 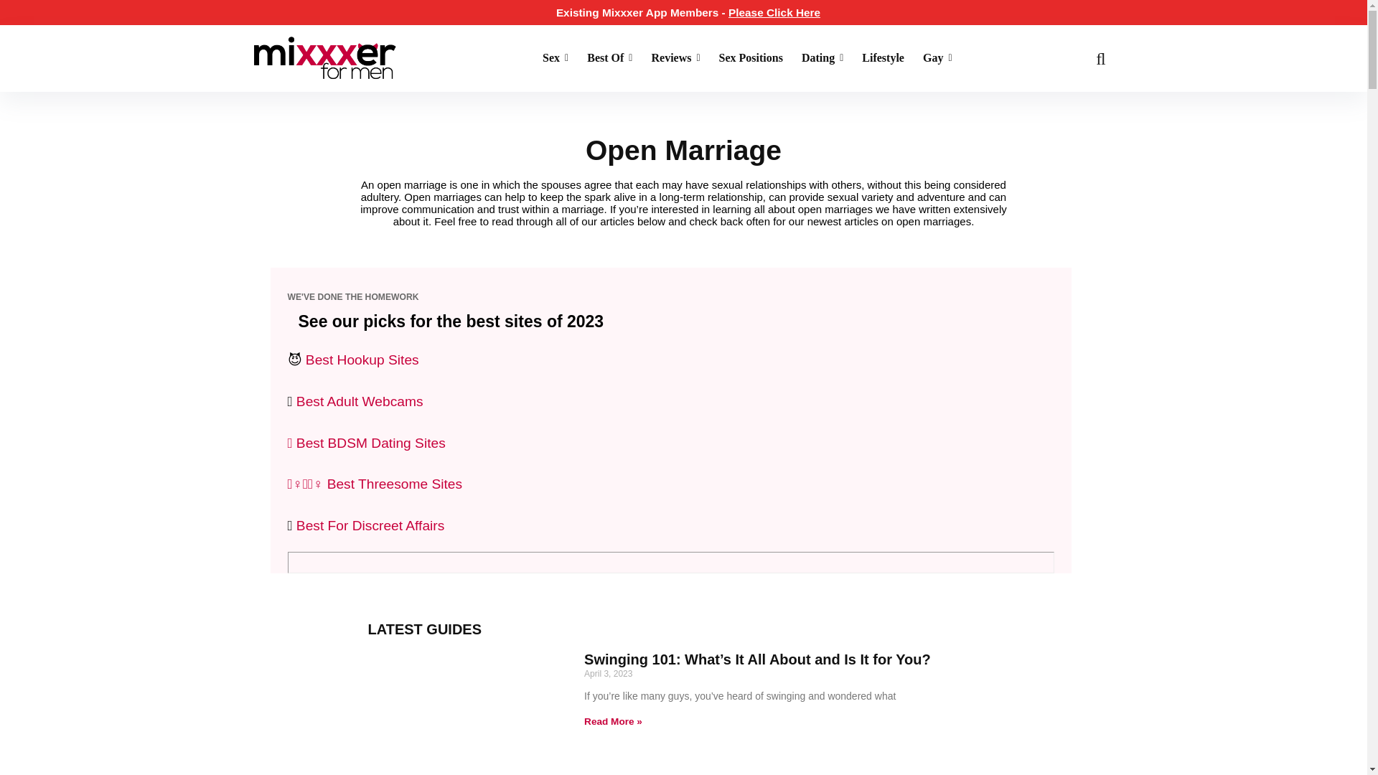 I want to click on Reviews, so click(x=675, y=59).